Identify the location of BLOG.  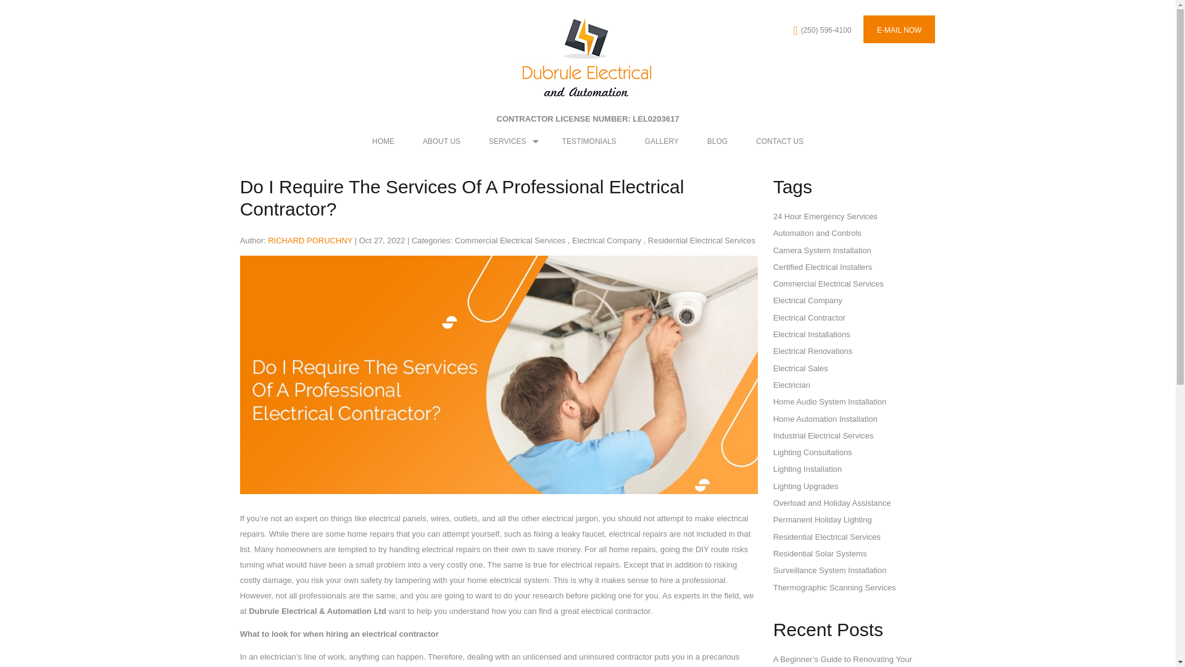
(717, 141).